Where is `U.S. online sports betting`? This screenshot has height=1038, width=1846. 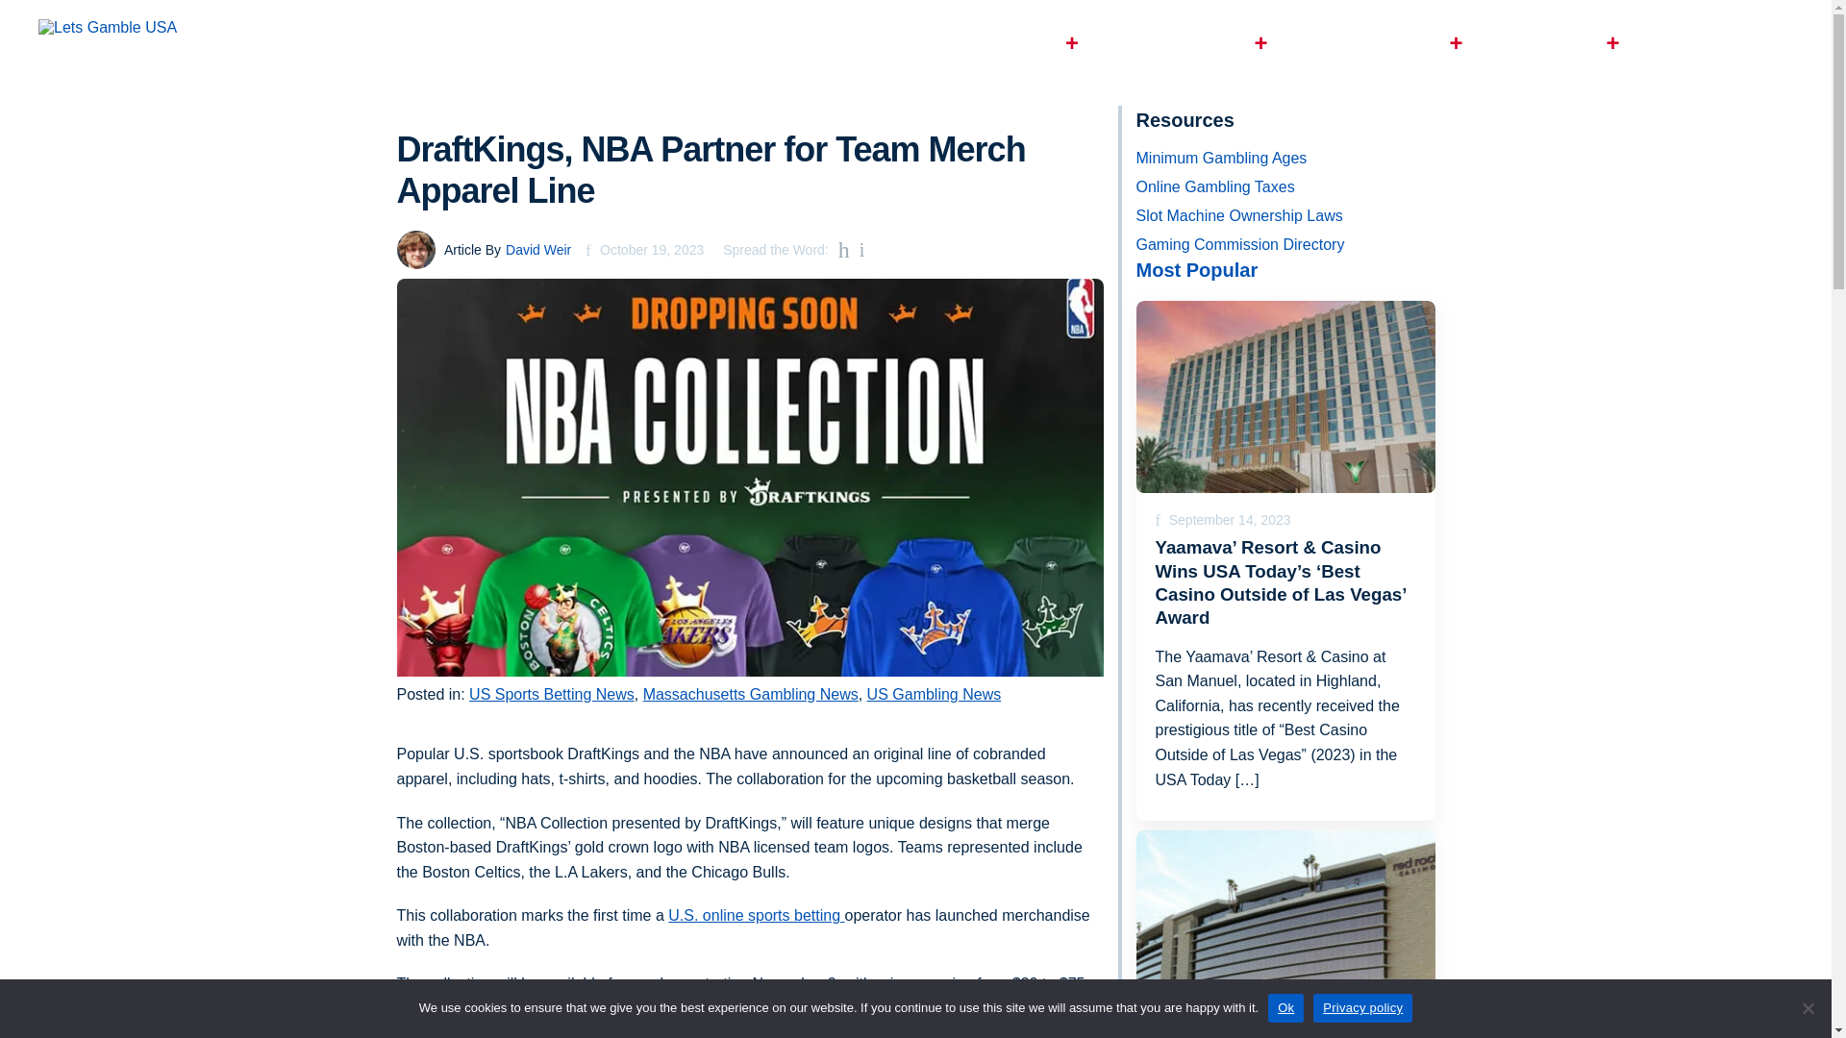
U.S. online sports betting is located at coordinates (756, 915).